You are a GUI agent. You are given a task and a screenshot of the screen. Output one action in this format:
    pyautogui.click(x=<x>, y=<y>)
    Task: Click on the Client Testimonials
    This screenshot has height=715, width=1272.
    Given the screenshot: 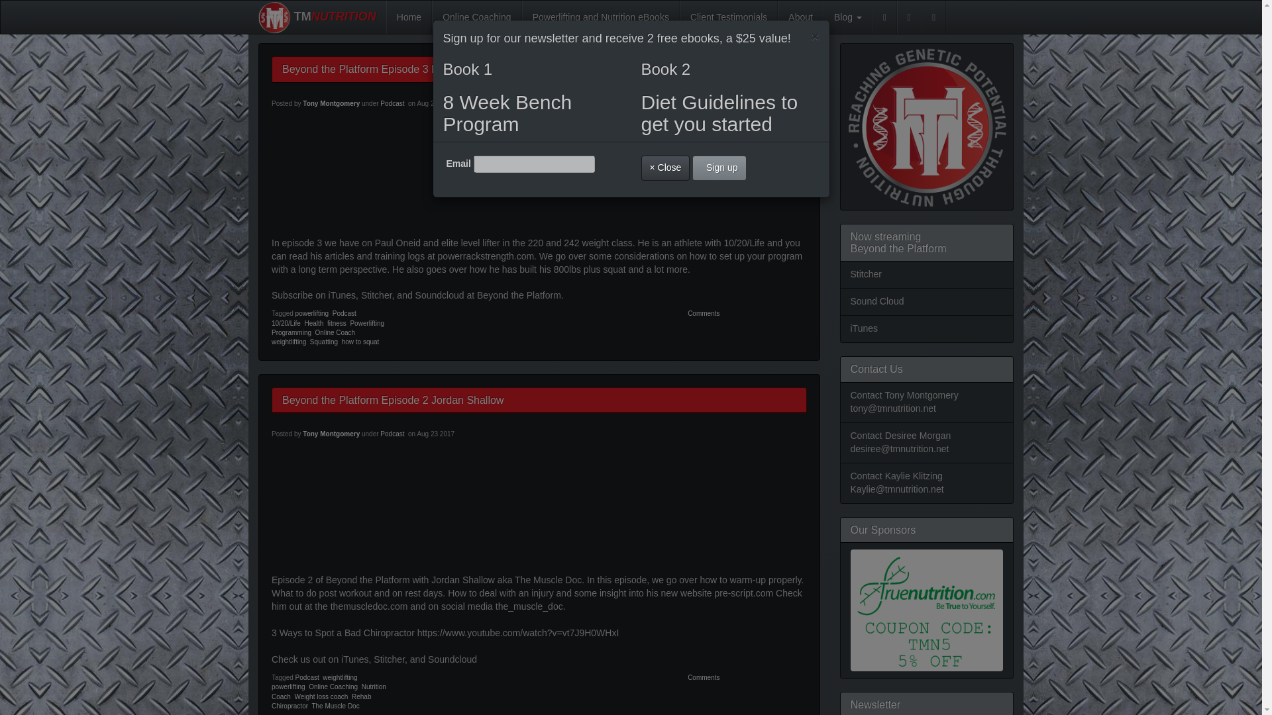 What is the action you would take?
    pyautogui.click(x=728, y=17)
    